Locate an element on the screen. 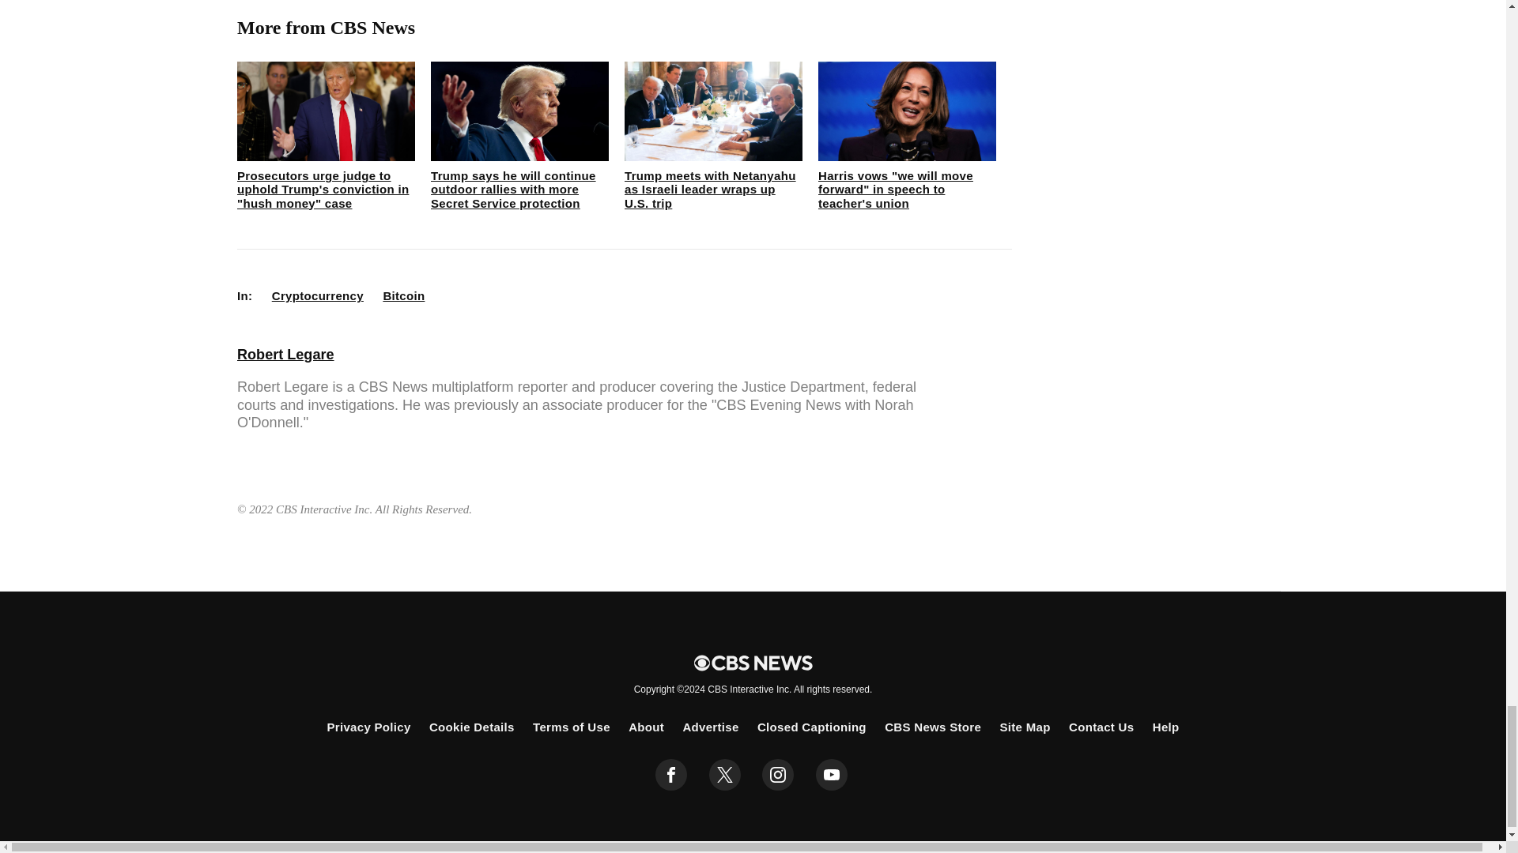  instagram is located at coordinates (778, 775).